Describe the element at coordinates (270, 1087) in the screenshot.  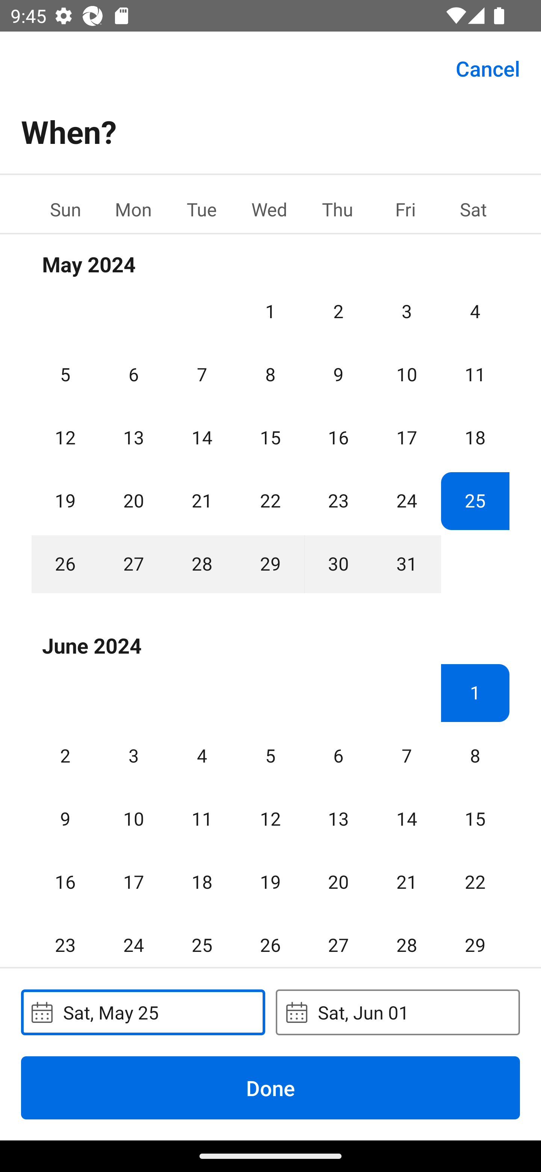
I see `Done` at that location.